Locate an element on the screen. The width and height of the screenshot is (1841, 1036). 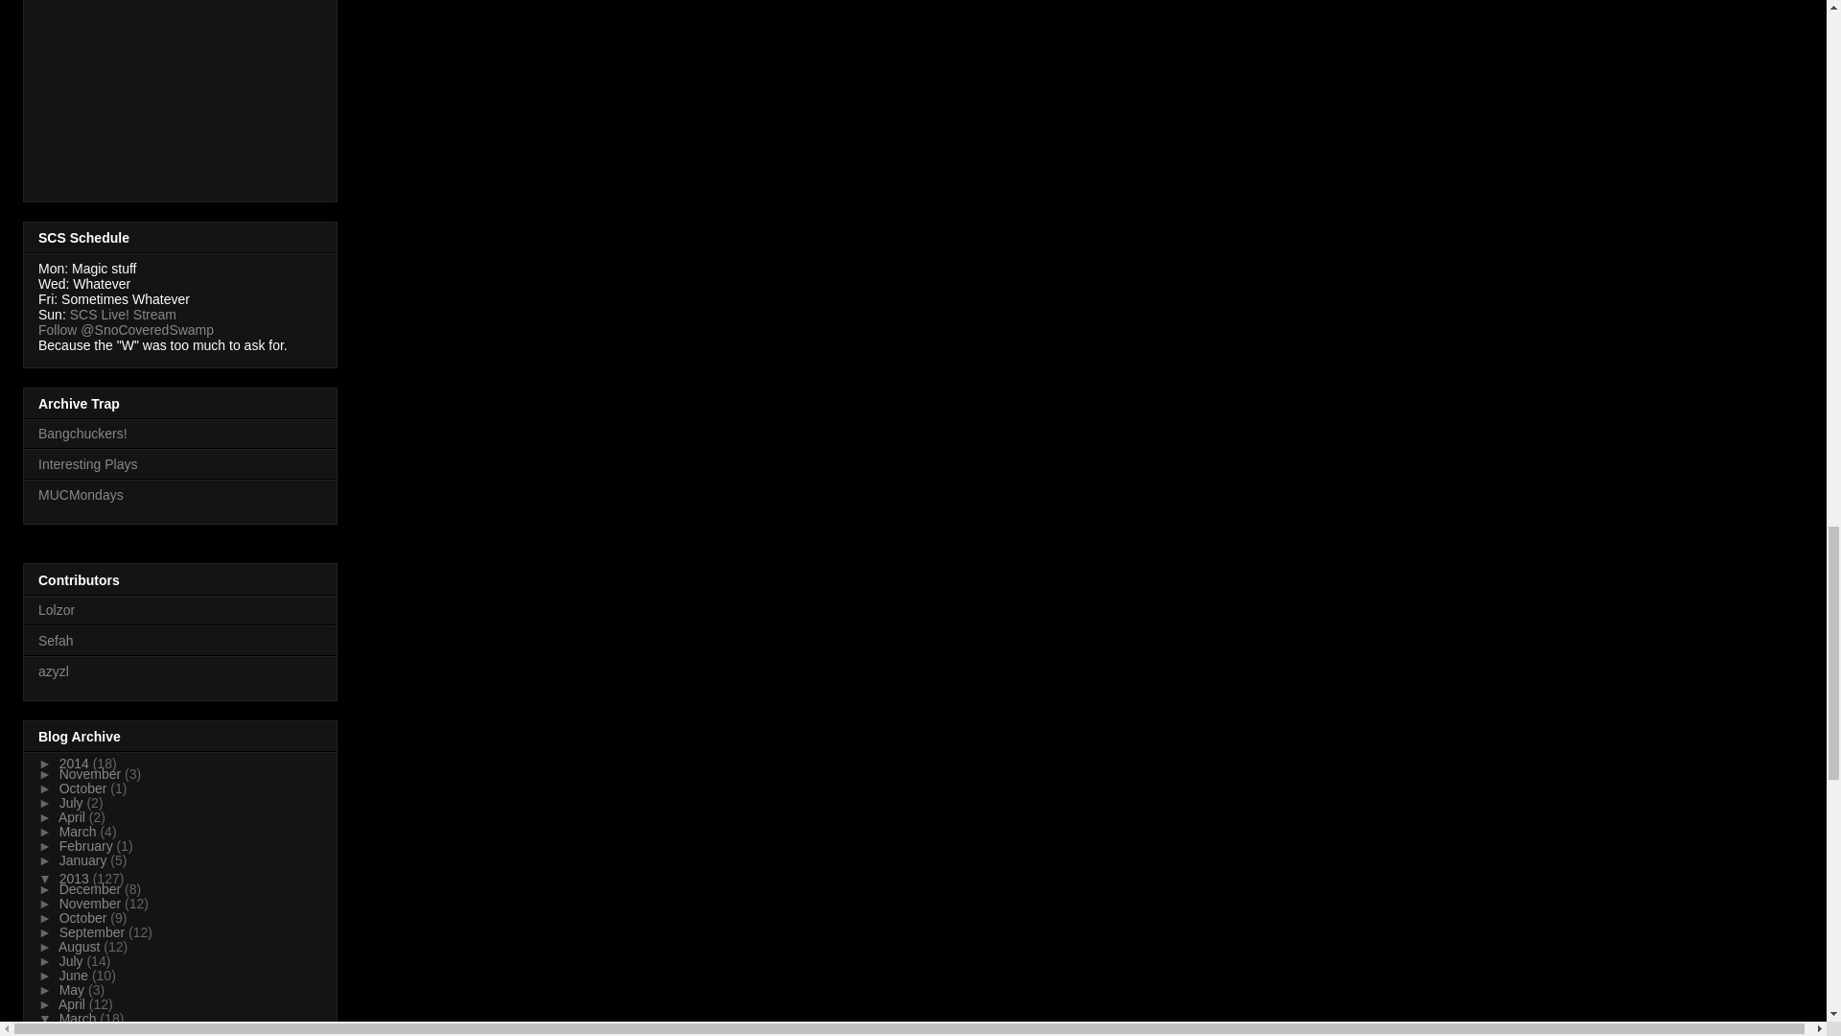
MUCMondays is located at coordinates (81, 494).